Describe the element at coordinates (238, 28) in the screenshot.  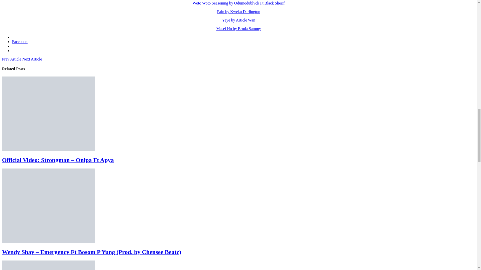
I see `Masei Ho by Broda Sammy` at that location.